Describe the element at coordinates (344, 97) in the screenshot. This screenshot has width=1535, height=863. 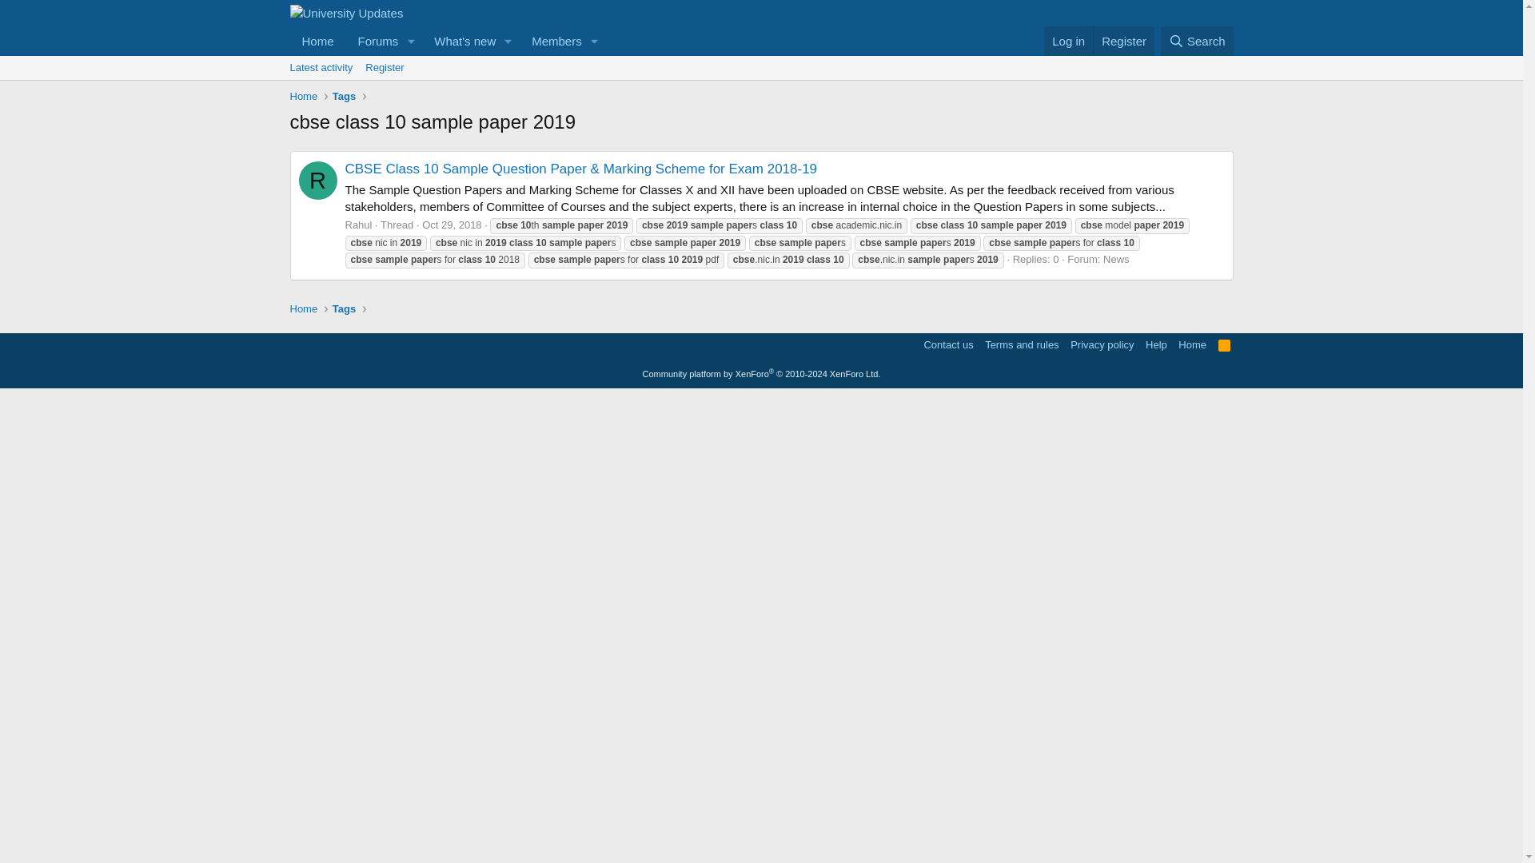
I see `Tags` at that location.